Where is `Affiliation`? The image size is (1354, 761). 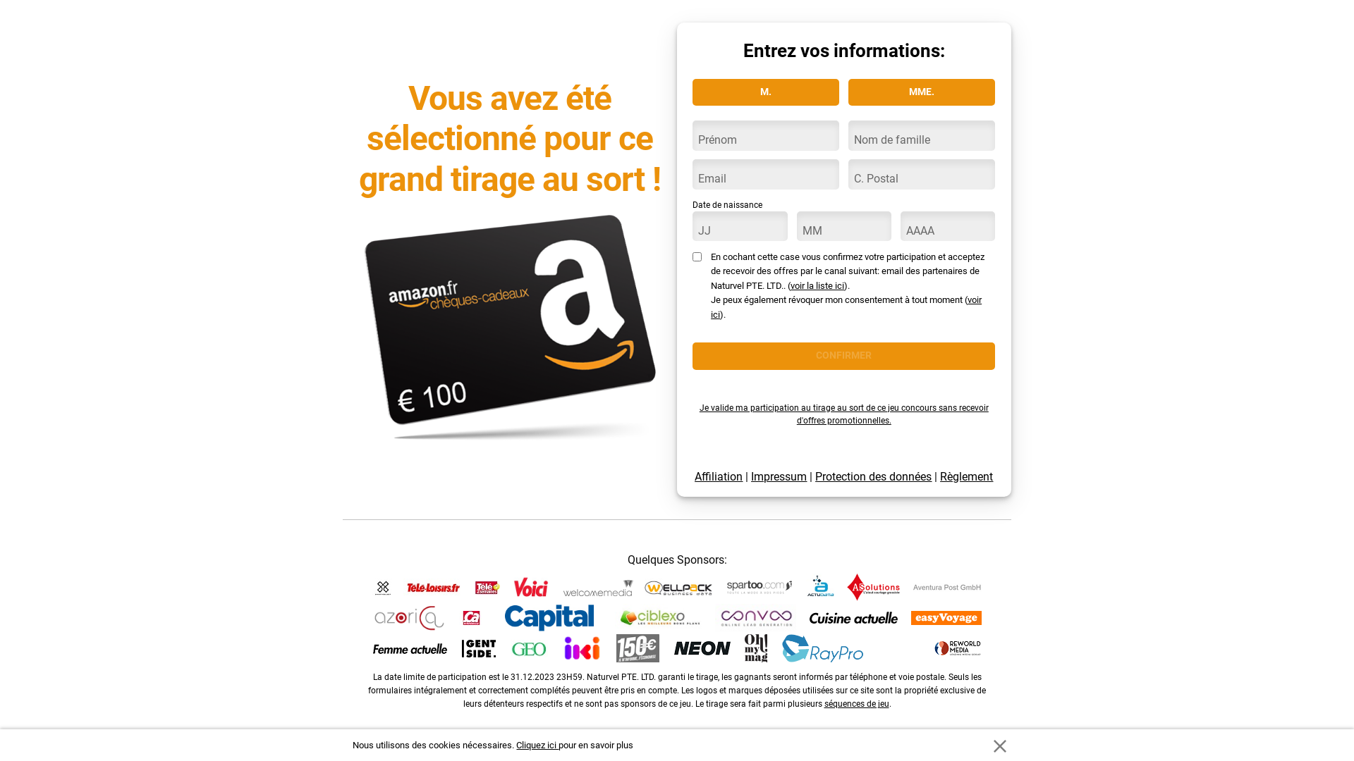 Affiliation is located at coordinates (719, 476).